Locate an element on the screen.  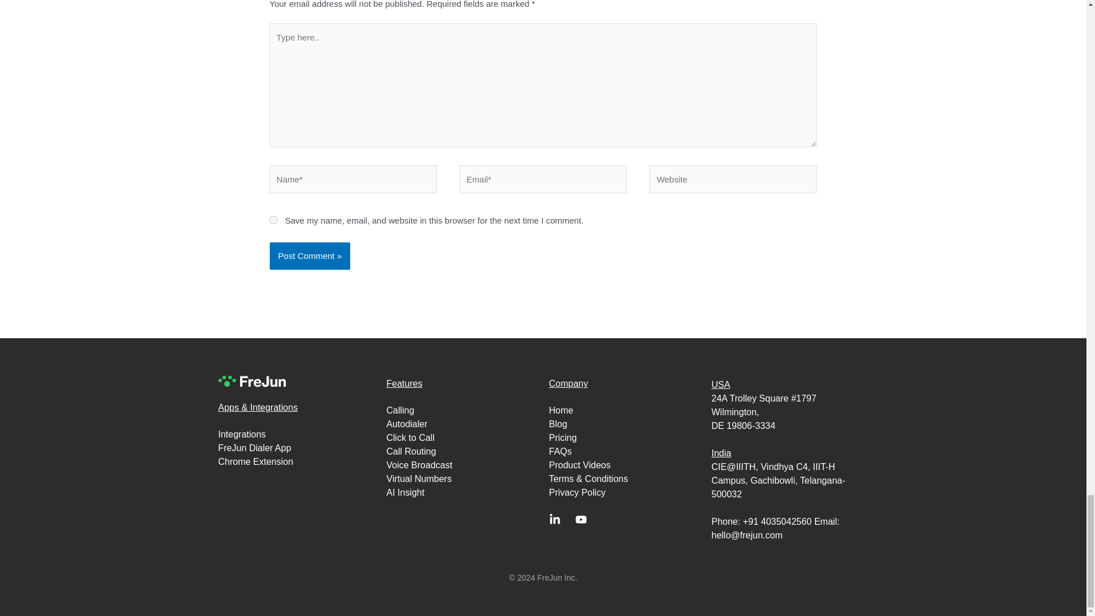
FreJun Dialer App is located at coordinates (299, 448).